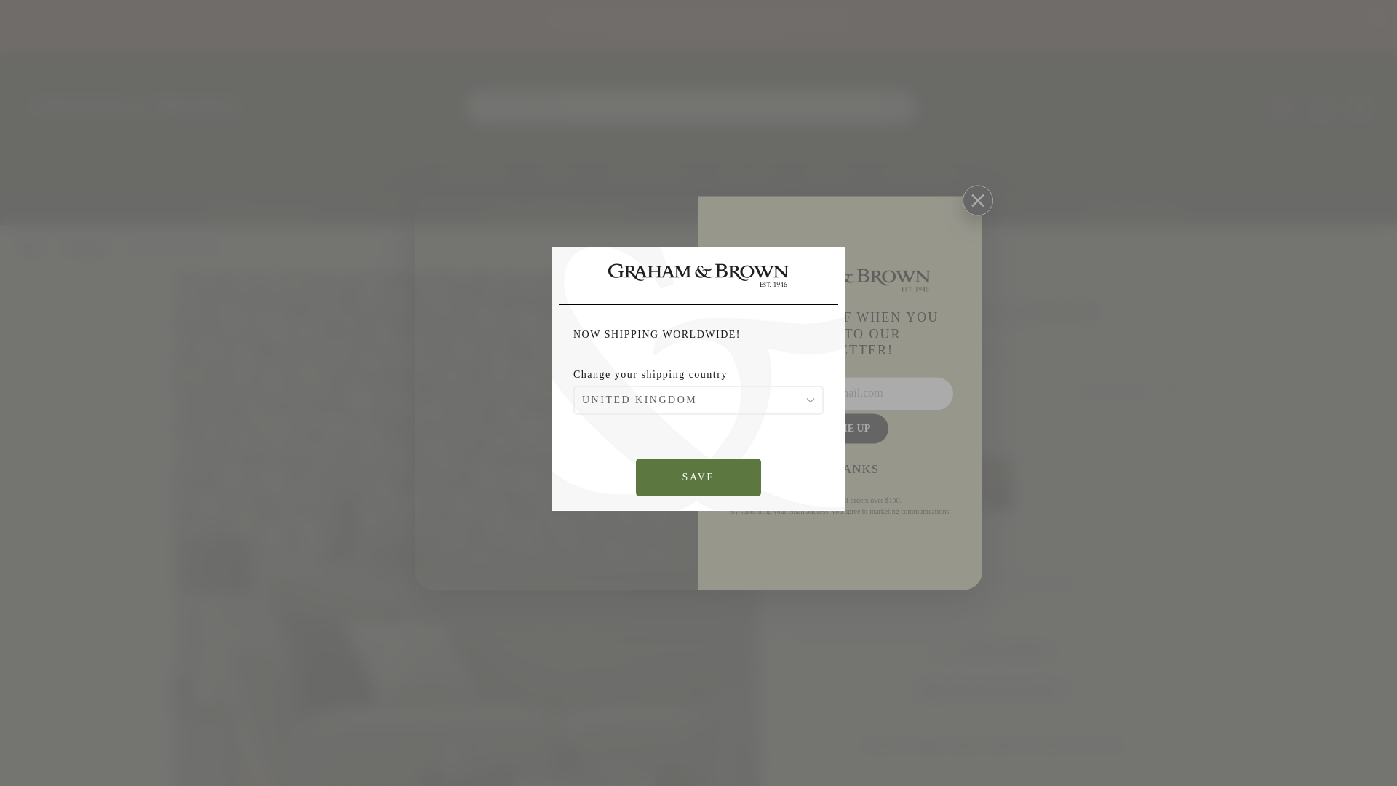  Describe the element at coordinates (473, 178) in the screenshot. I see `WALLPAPER` at that location.